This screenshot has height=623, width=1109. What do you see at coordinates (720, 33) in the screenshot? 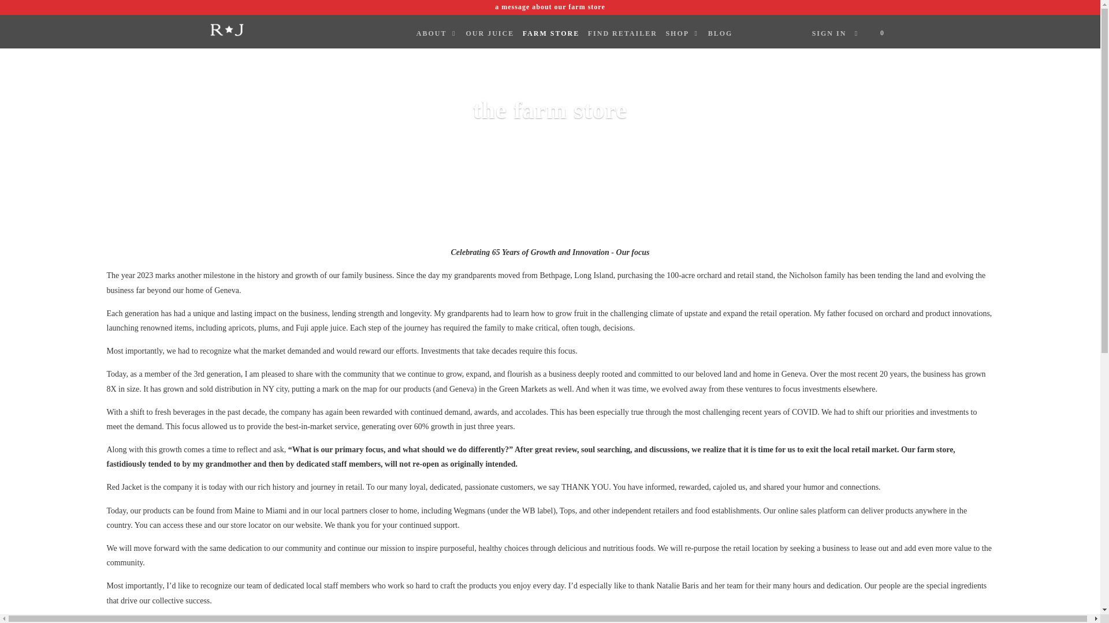
I see `BLOG` at bounding box center [720, 33].